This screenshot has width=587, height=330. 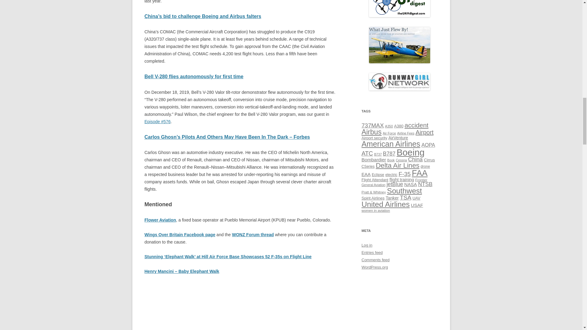 What do you see at coordinates (180, 235) in the screenshot?
I see `Wings Over Britain Facebook page` at bounding box center [180, 235].